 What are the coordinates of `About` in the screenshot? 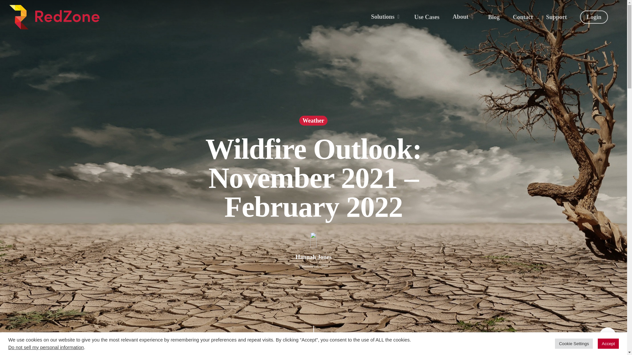 It's located at (463, 17).